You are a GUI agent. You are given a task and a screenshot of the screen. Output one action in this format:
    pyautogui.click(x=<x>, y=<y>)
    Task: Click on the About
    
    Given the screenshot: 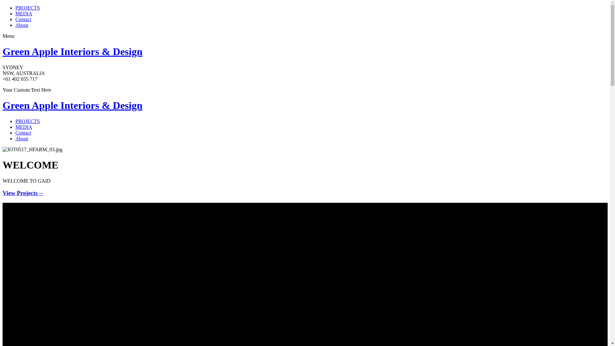 What is the action you would take?
    pyautogui.click(x=22, y=138)
    